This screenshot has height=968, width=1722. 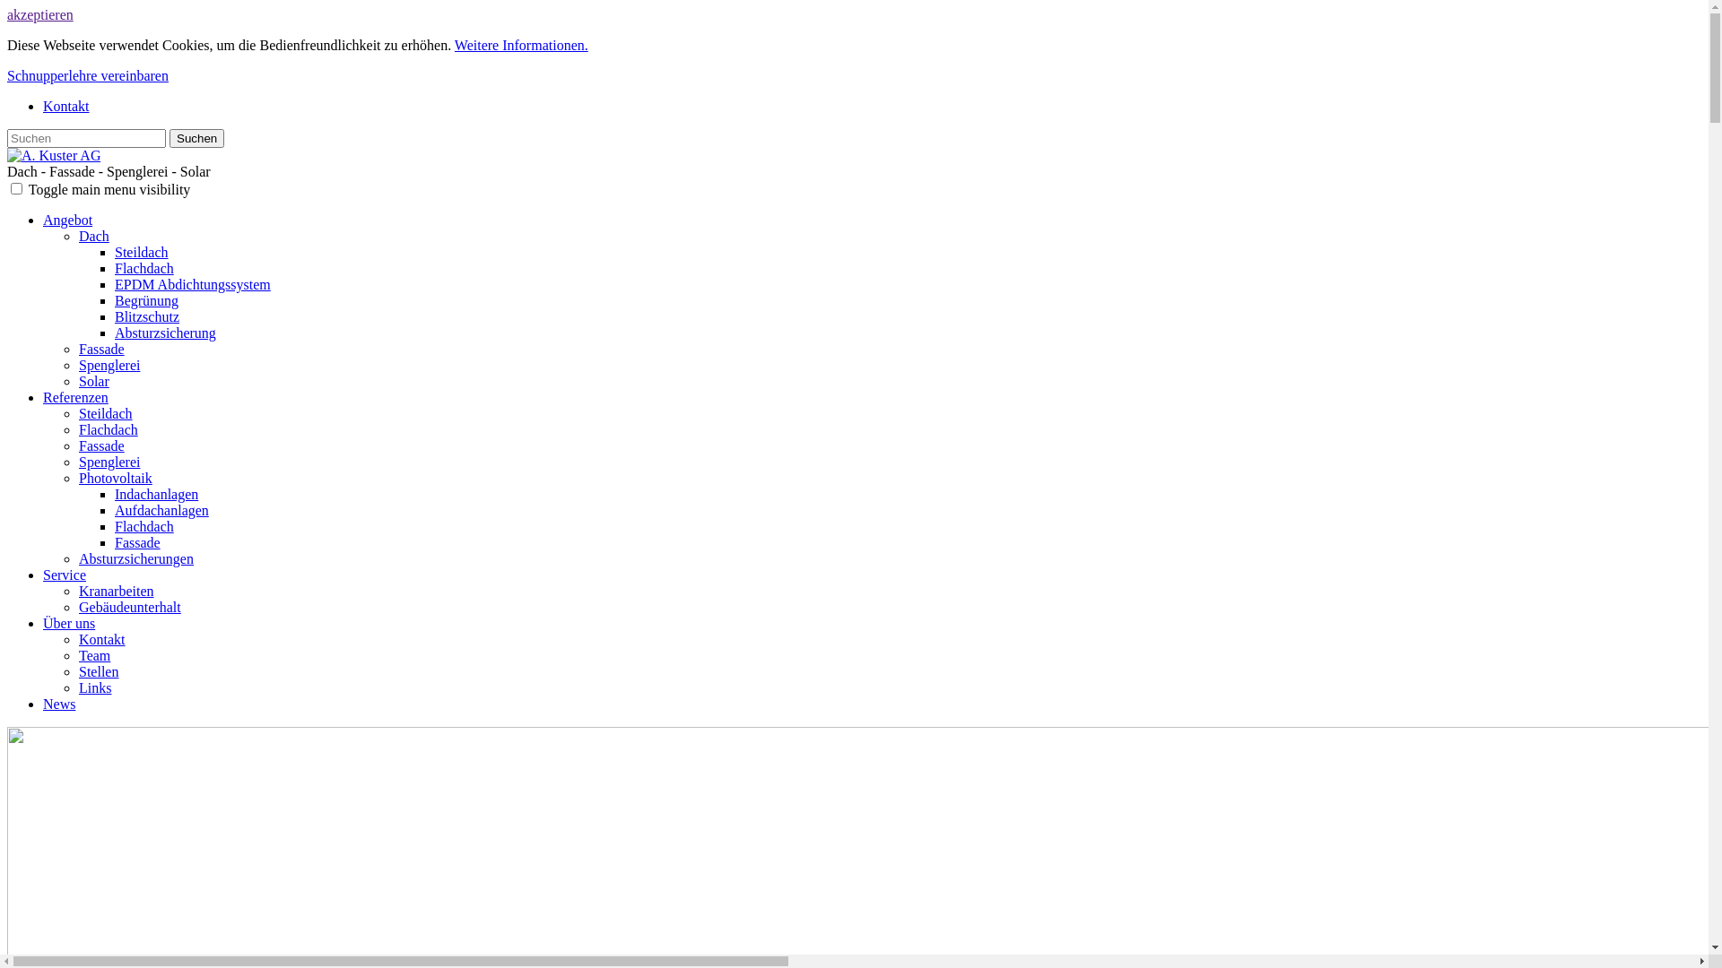 I want to click on Flachdach, so click(x=144, y=269).